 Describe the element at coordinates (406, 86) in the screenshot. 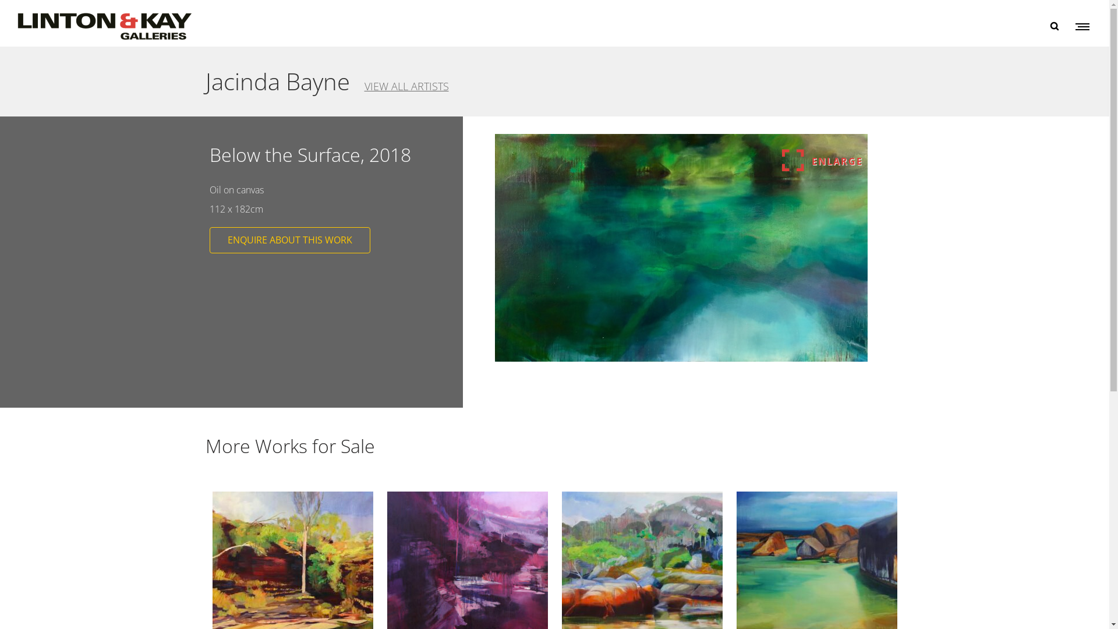

I see `VIEW ALL ARTISTS` at that location.